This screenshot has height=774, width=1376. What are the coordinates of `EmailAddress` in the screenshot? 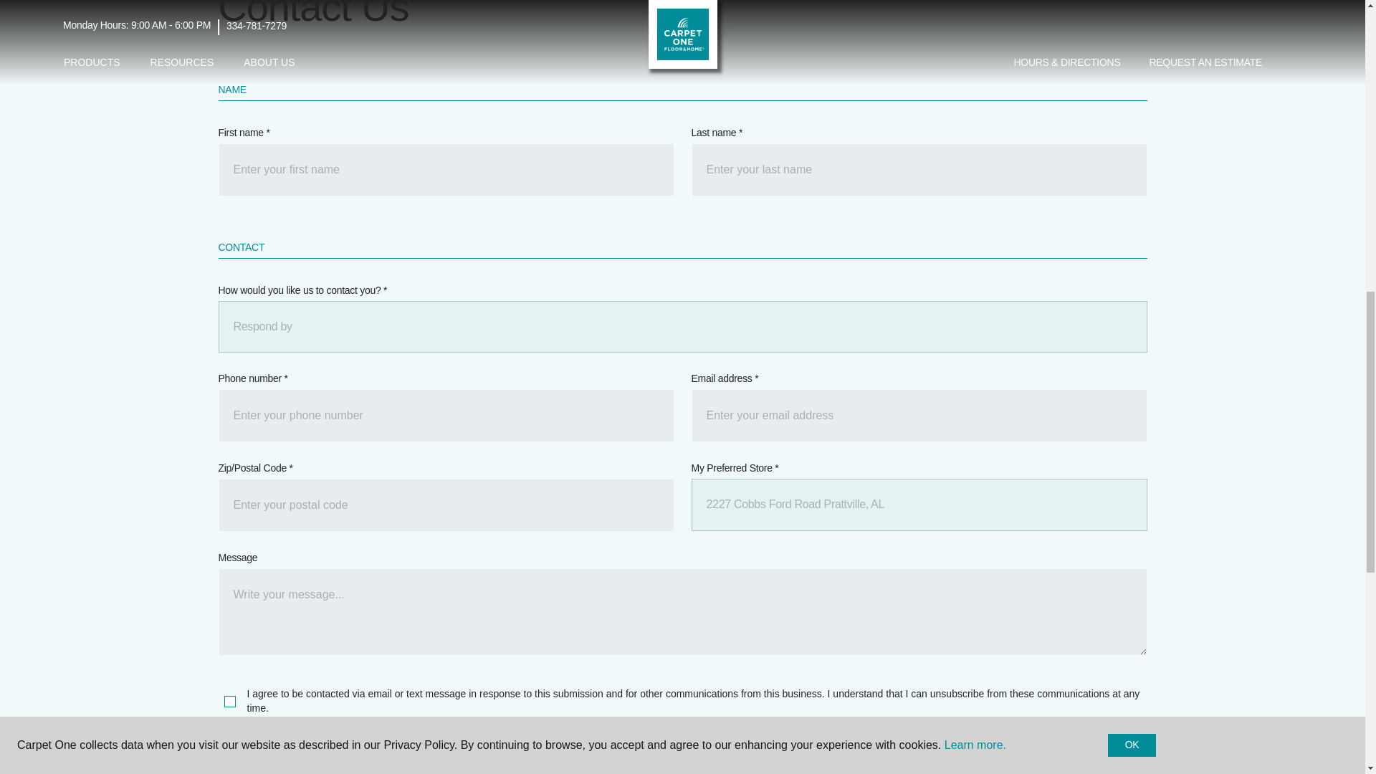 It's located at (918, 416).